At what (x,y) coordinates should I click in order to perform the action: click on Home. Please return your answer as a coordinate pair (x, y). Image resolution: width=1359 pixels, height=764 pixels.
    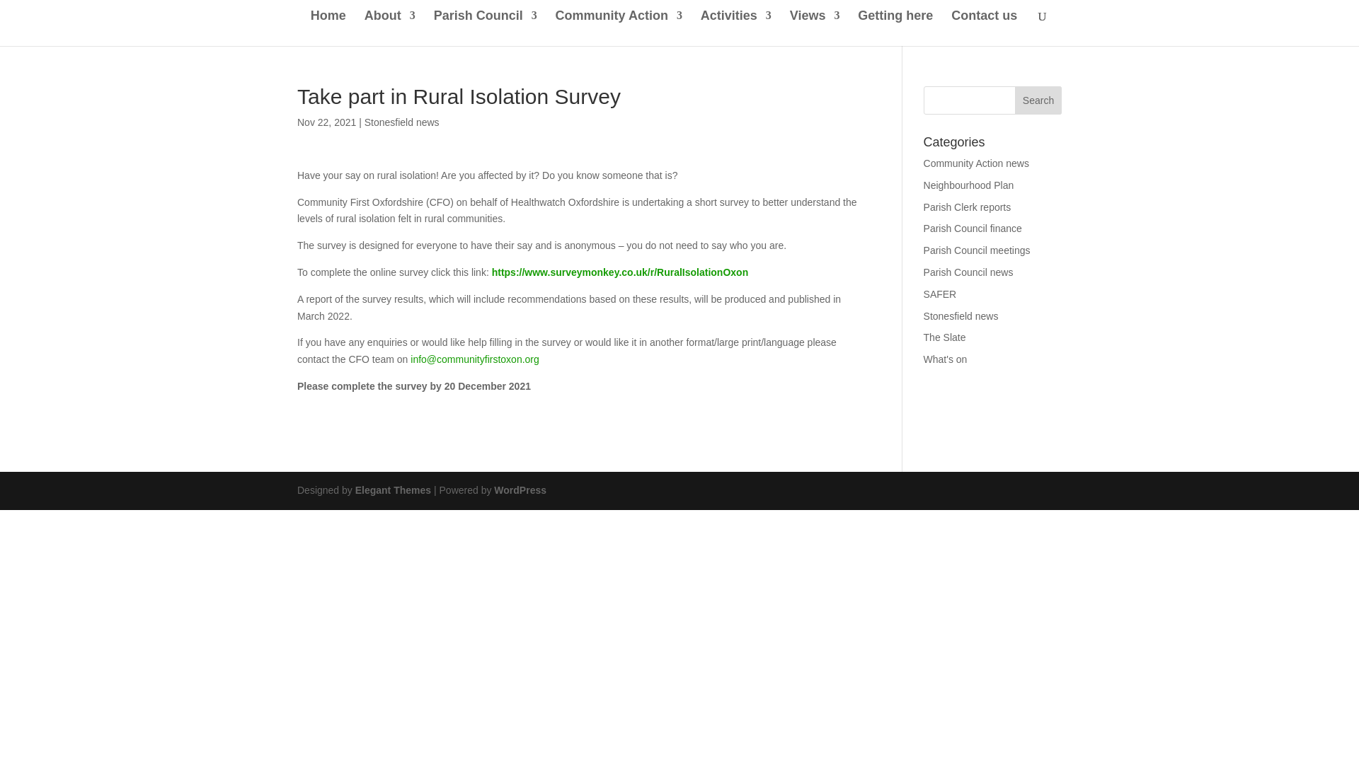
    Looking at the image, I should click on (328, 28).